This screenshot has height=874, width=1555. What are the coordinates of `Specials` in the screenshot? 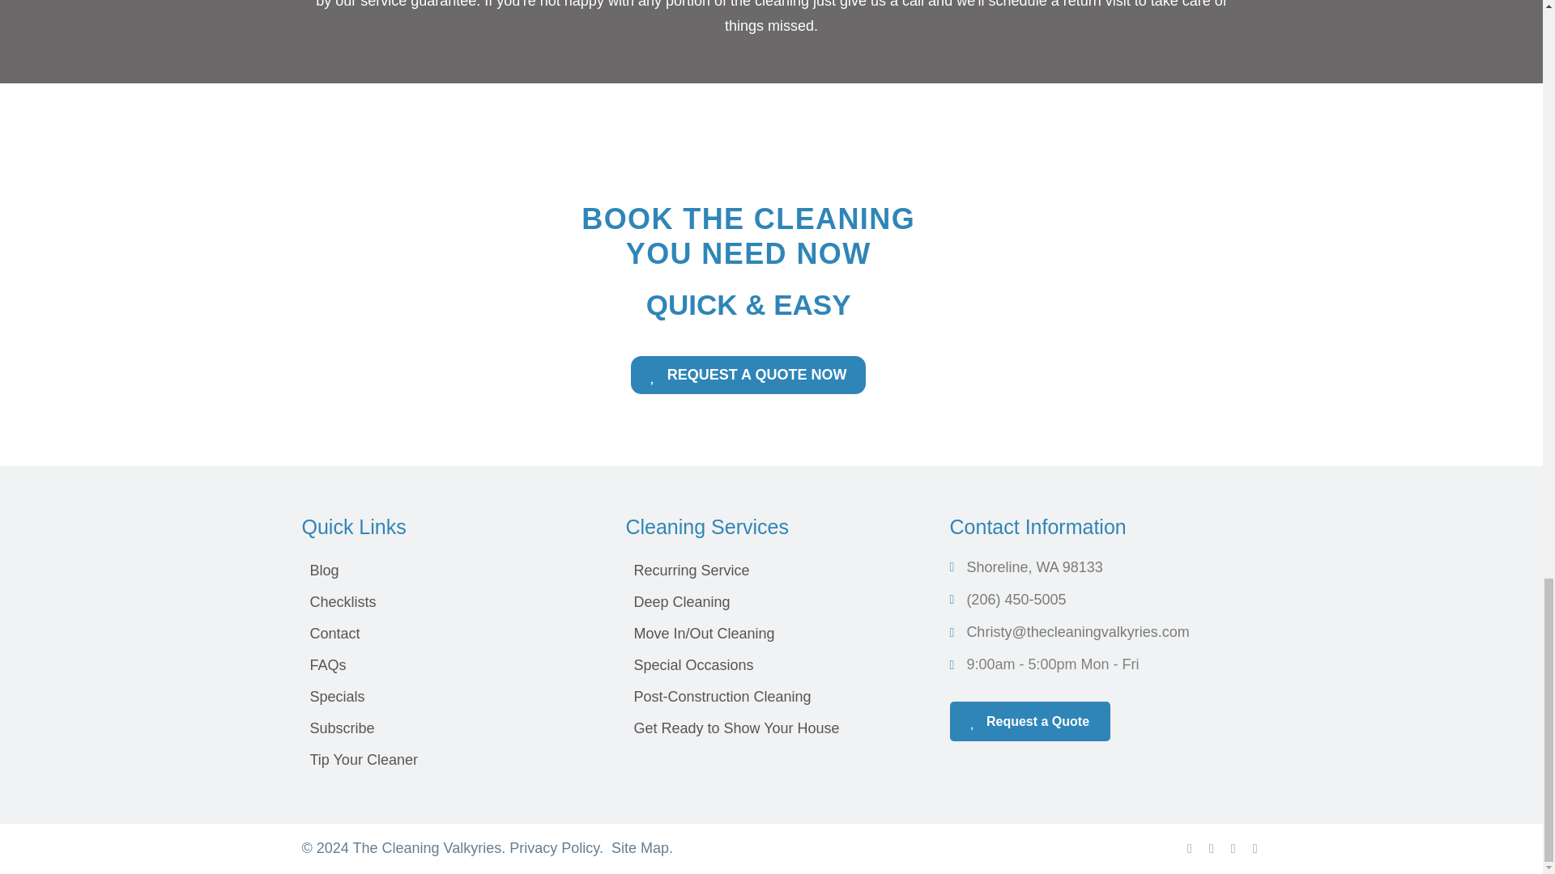 It's located at (447, 697).